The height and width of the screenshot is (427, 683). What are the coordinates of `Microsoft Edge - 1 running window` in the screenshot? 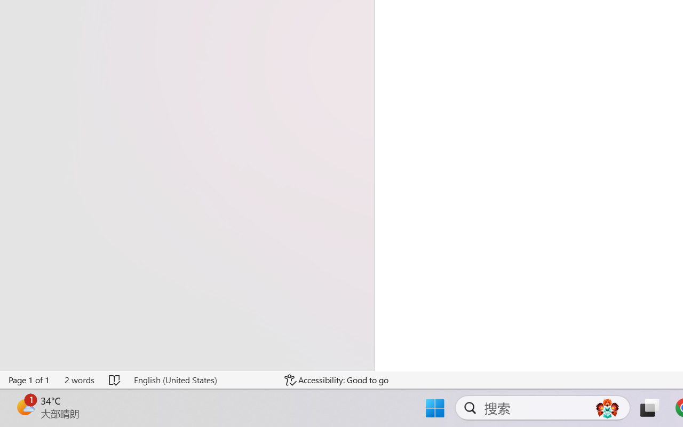 It's located at (219, 415).